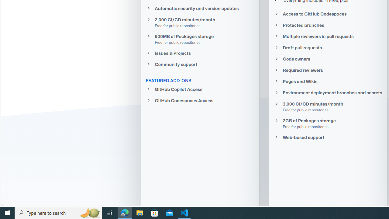 The width and height of the screenshot is (389, 219). Describe the element at coordinates (200, 39) in the screenshot. I see `500MB of Packages storage Free for public repositories` at that location.